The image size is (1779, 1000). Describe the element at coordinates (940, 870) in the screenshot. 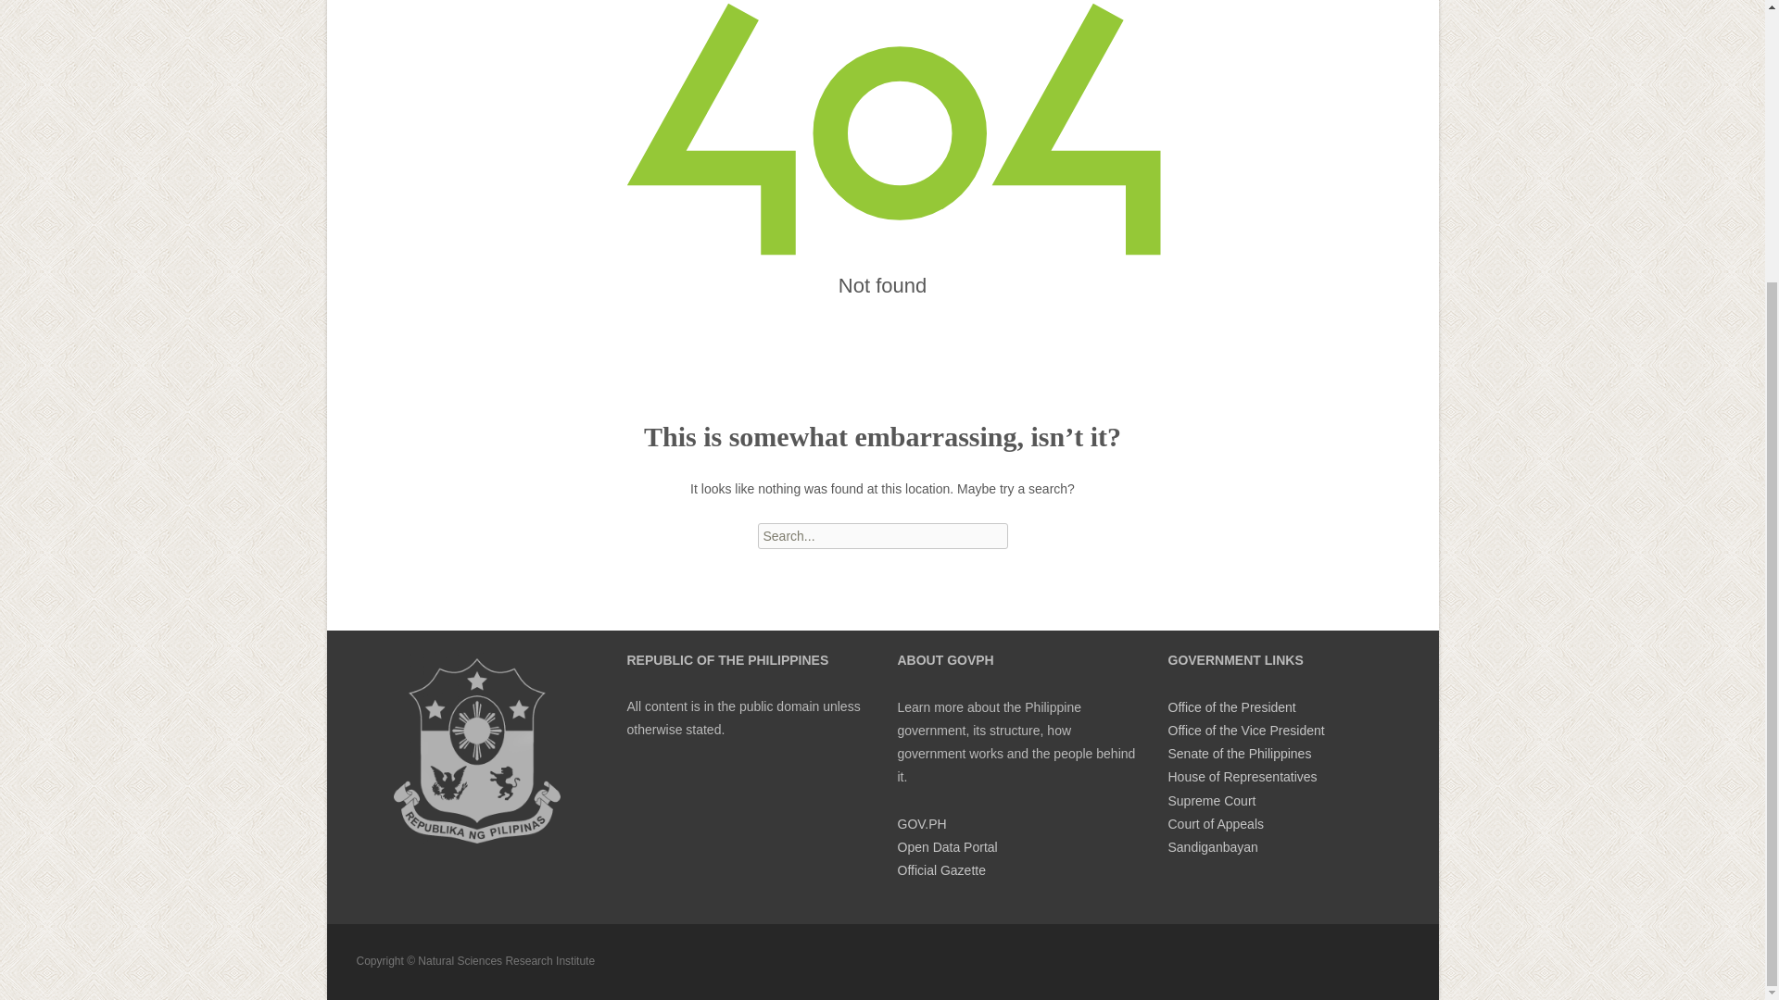

I see `Official Gazette` at that location.